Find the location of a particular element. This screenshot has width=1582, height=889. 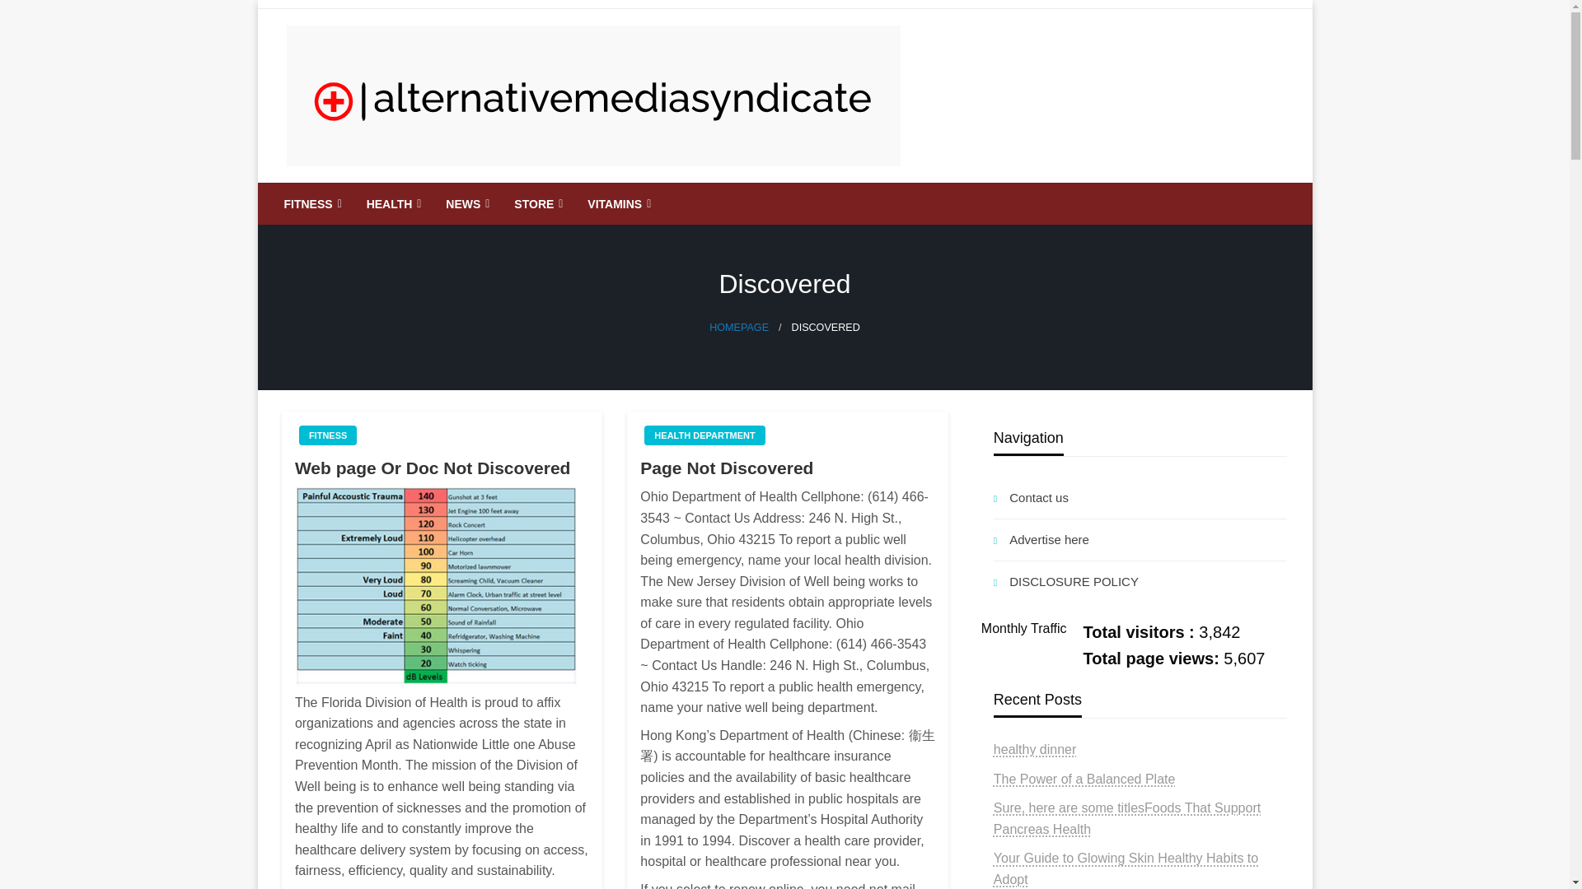

Homepage is located at coordinates (738, 328).